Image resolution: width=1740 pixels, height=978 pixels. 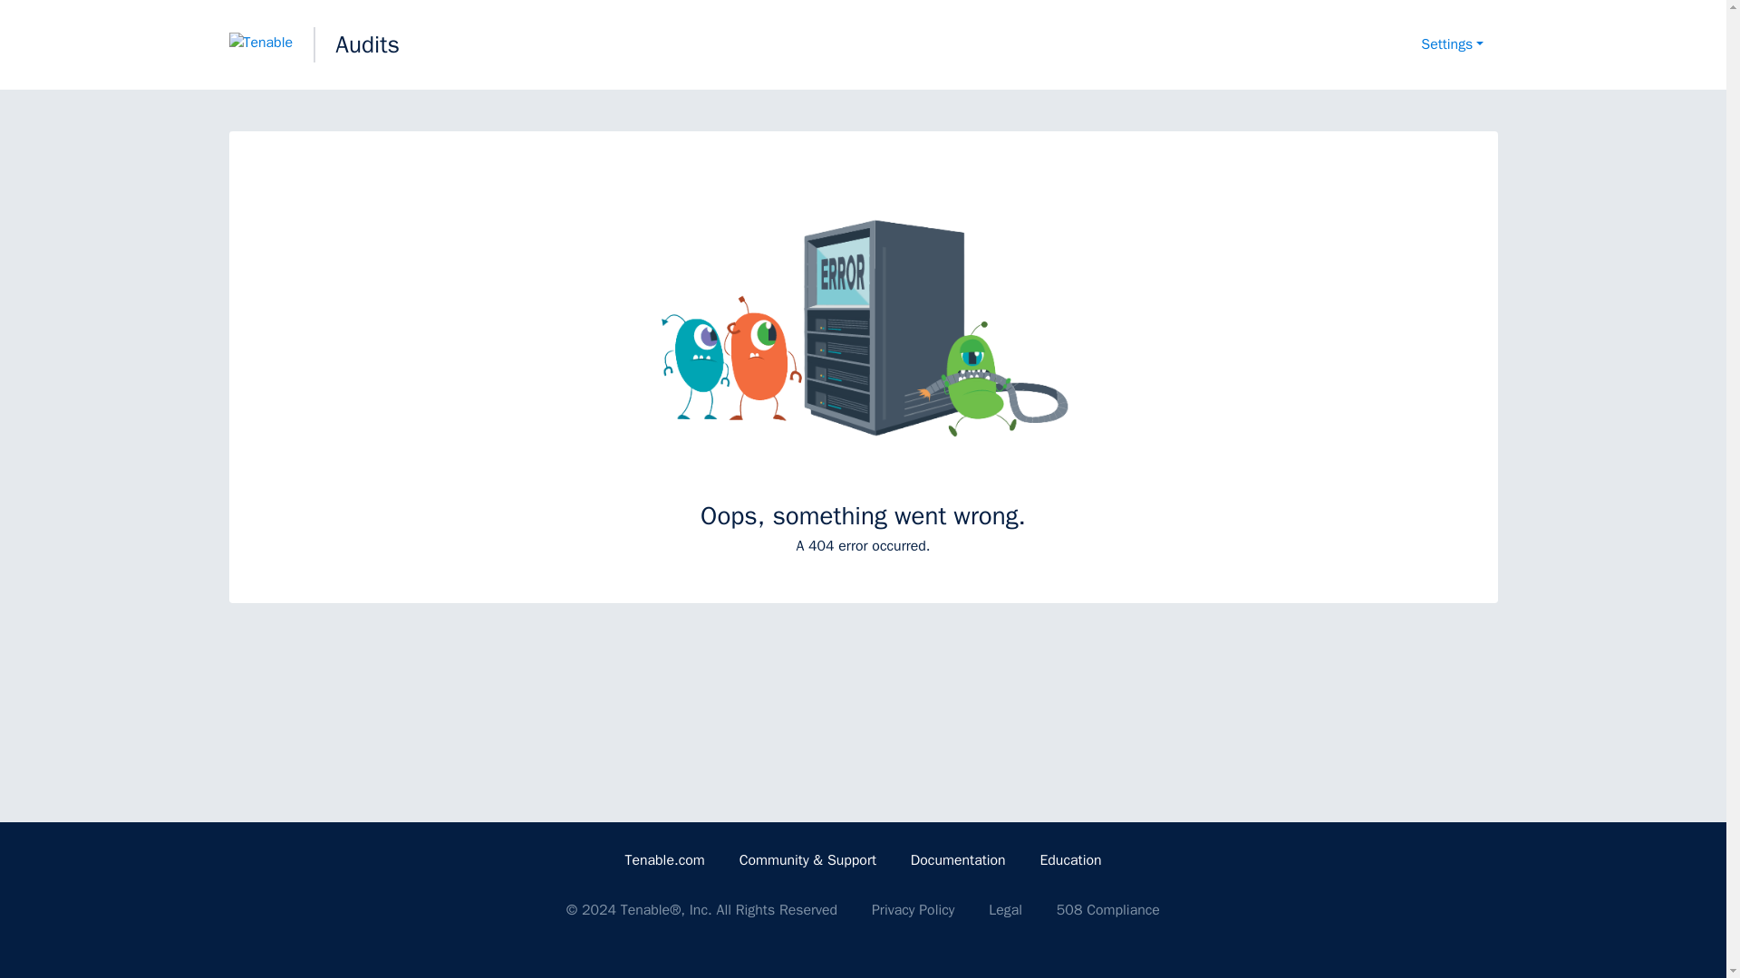 What do you see at coordinates (1452, 45) in the screenshot?
I see `Settings` at bounding box center [1452, 45].